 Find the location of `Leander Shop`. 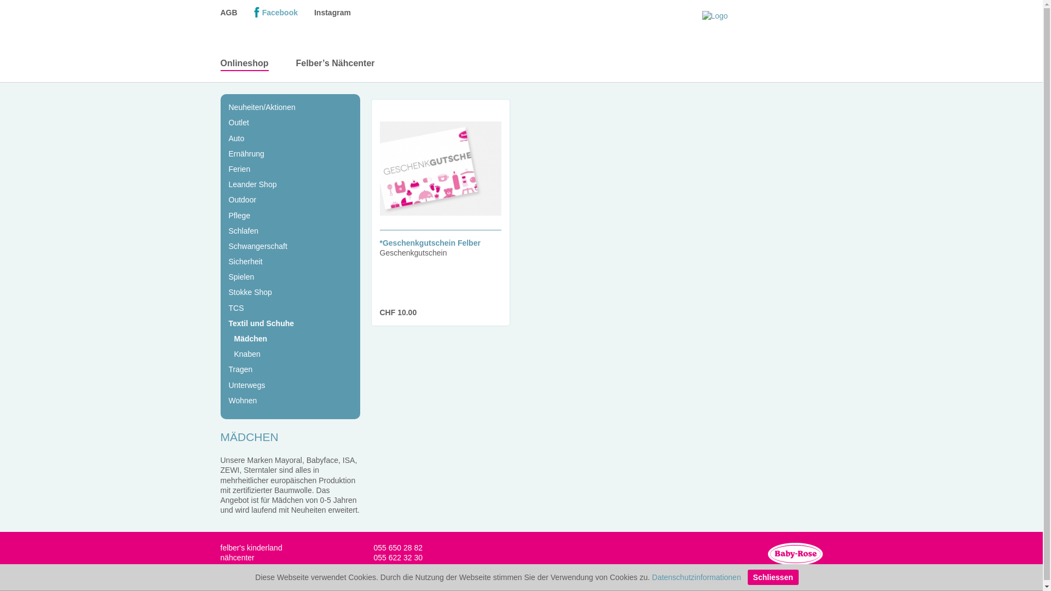

Leander Shop is located at coordinates (253, 184).